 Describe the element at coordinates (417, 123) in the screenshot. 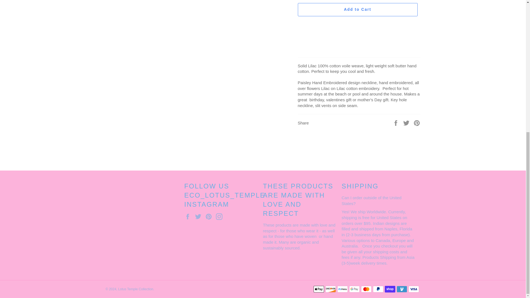

I see `Pin on Pinterest` at that location.